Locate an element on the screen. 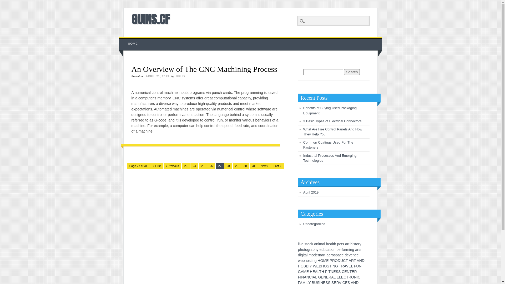  I is located at coordinates (332, 266).